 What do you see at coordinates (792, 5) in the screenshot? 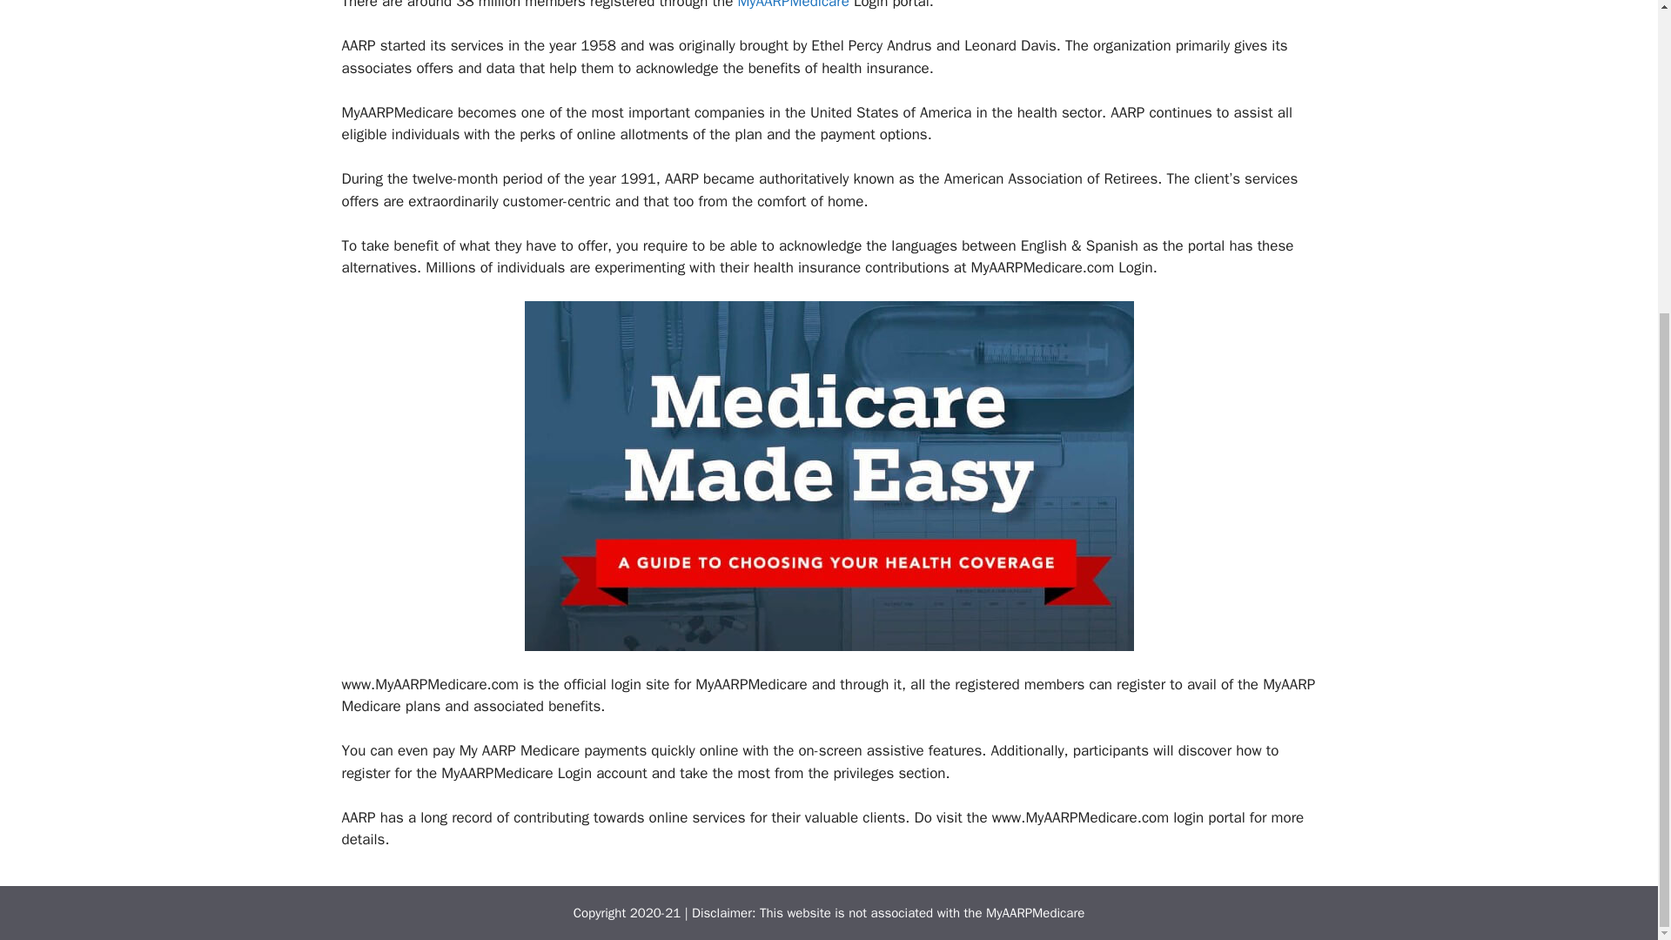
I see `MyAARPMedicare` at bounding box center [792, 5].